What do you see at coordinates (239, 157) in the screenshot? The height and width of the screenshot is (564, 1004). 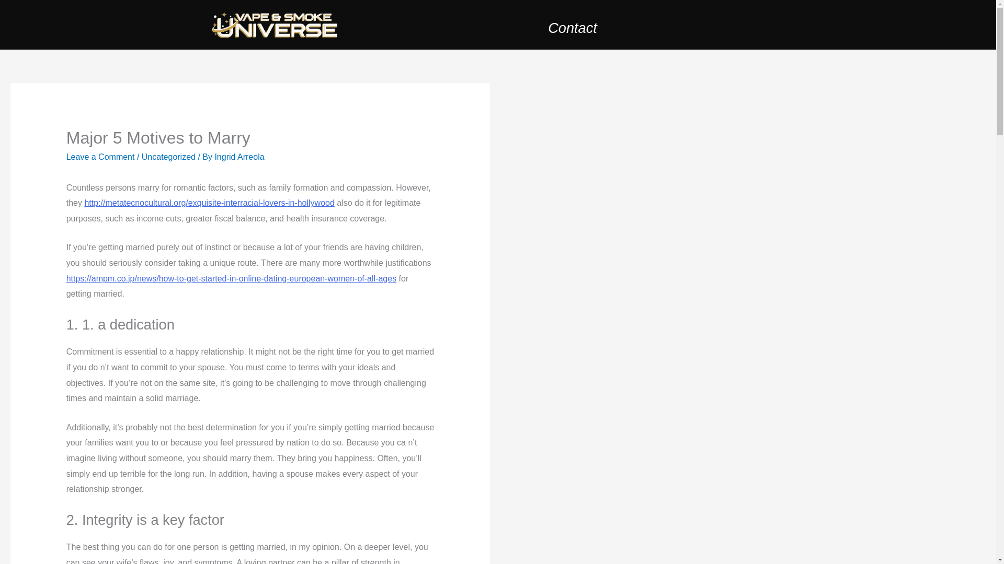 I see `Ingrid Arreola` at bounding box center [239, 157].